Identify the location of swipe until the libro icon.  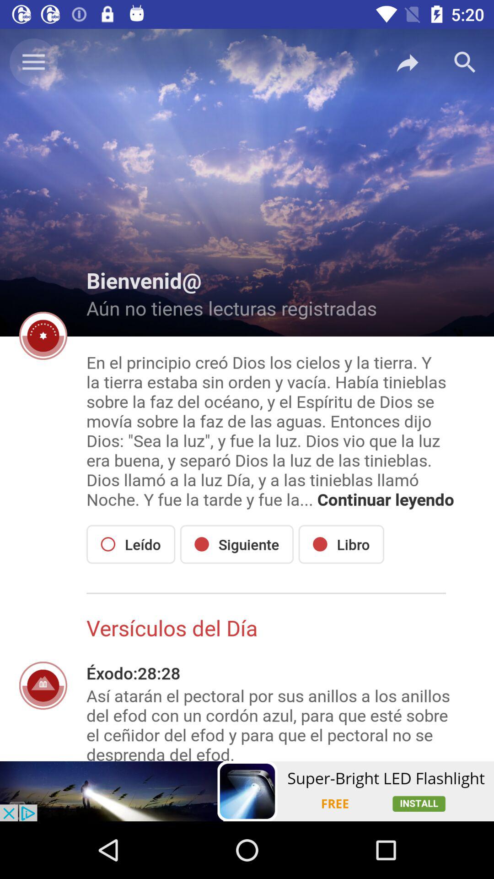
(341, 544).